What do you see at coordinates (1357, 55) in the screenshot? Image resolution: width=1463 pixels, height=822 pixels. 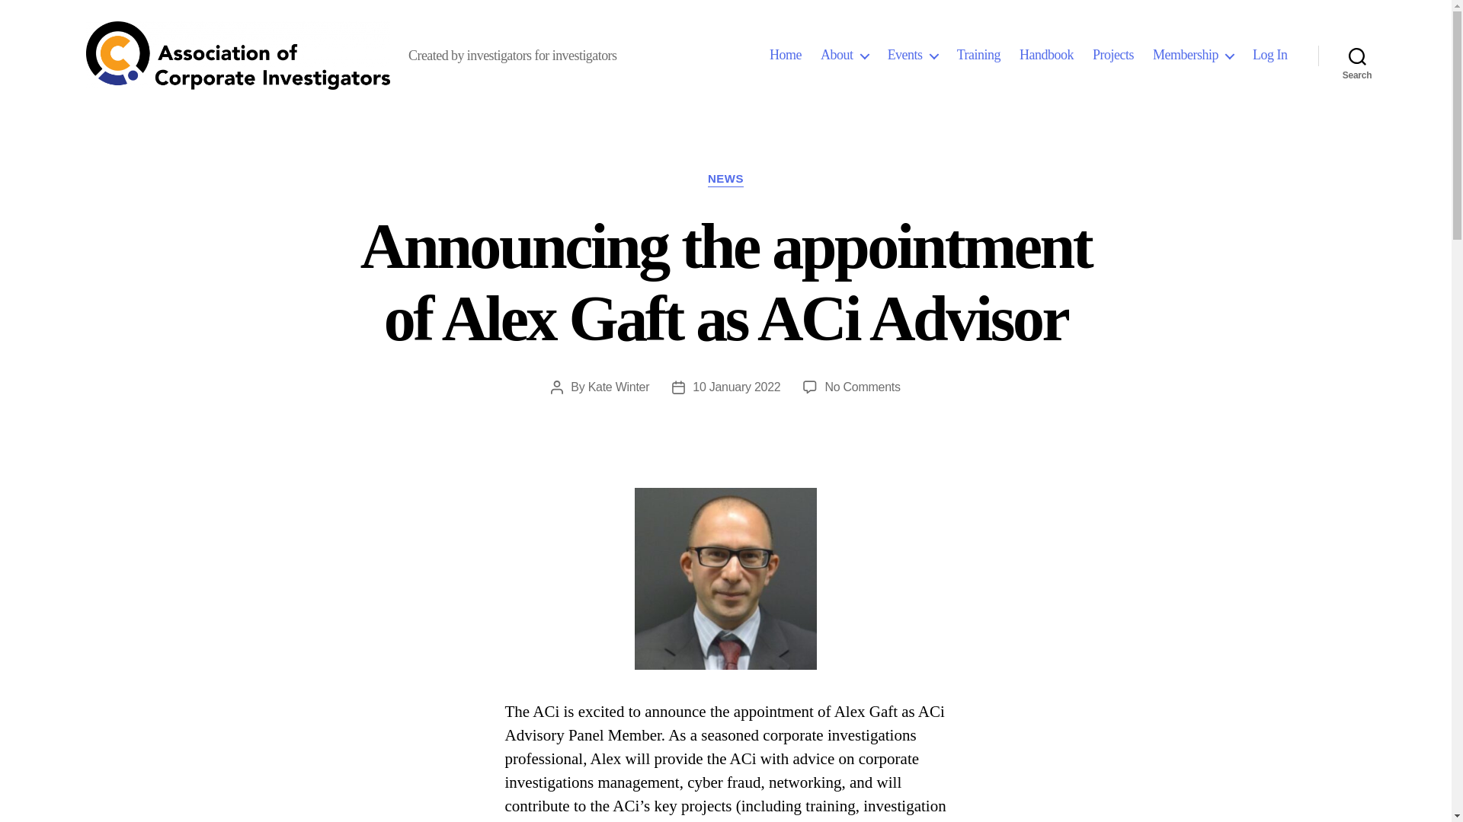 I see `Search` at bounding box center [1357, 55].